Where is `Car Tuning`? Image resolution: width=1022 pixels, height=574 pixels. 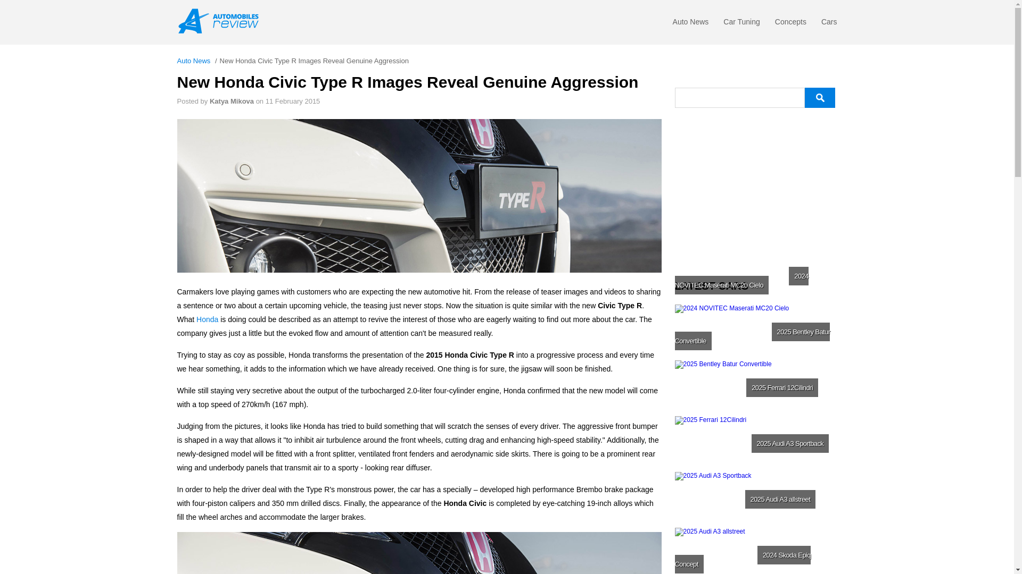 Car Tuning is located at coordinates (741, 24).